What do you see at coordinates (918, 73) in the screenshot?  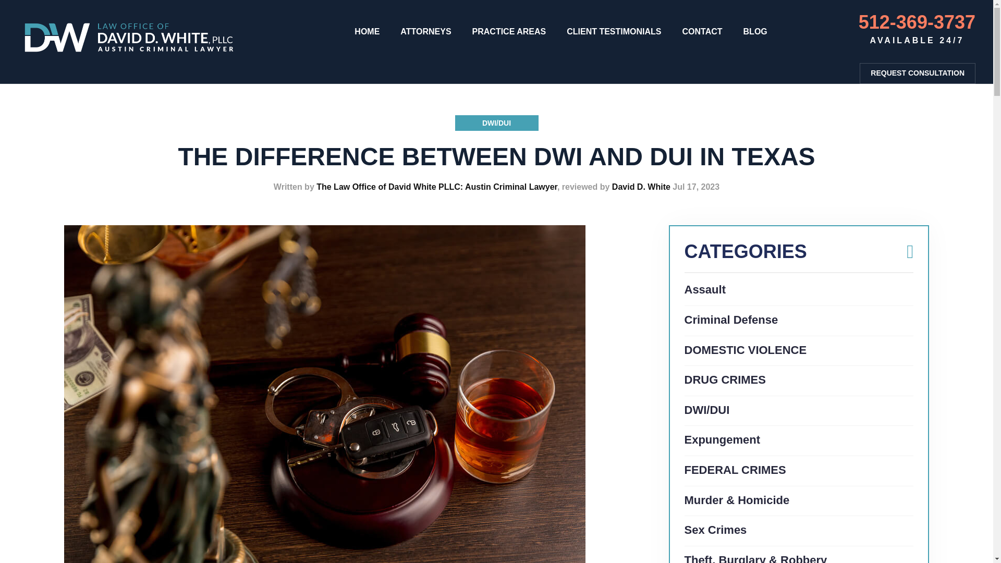 I see `REQUEST CONSULTATION` at bounding box center [918, 73].